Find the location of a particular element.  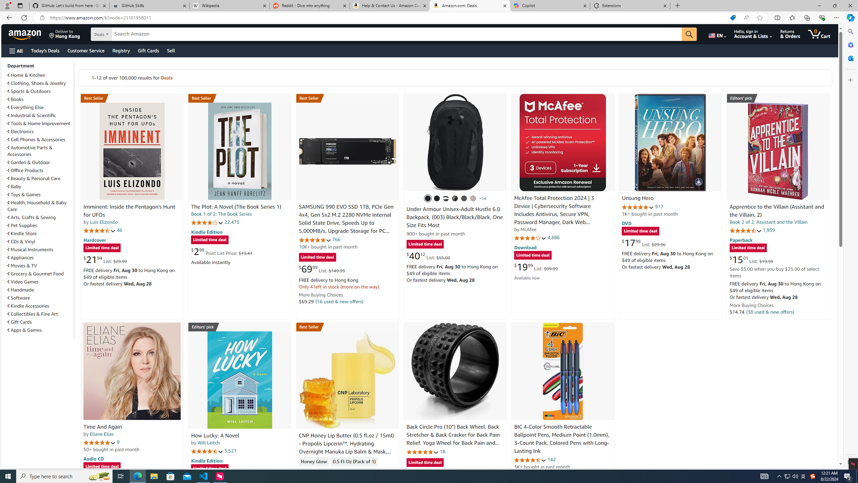

Garden & Outdoor is located at coordinates (40, 162).